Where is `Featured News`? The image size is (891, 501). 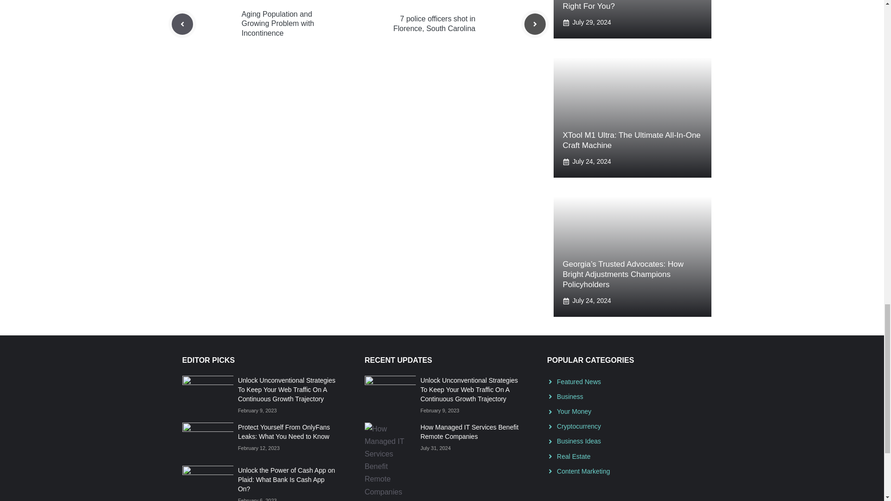
Featured News is located at coordinates (579, 381).